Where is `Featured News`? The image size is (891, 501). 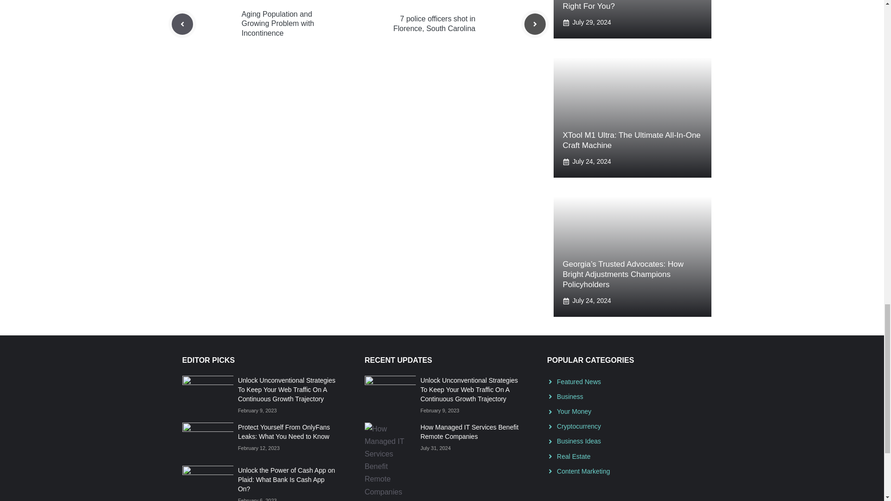
Featured News is located at coordinates (579, 381).